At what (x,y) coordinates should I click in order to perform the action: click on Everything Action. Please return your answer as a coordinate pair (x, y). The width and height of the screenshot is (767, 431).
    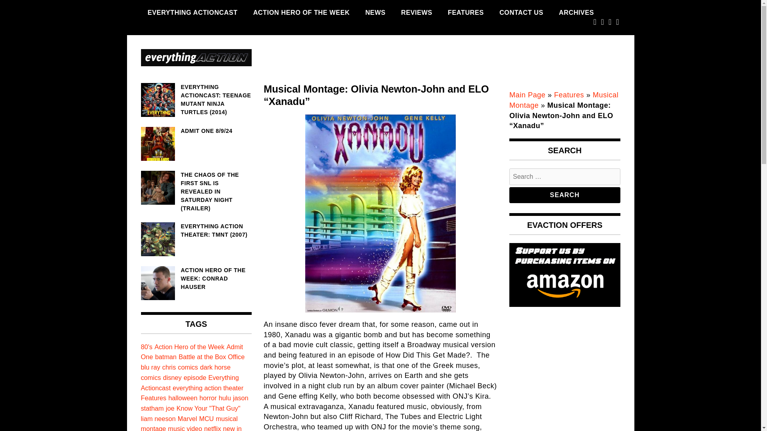
    Looking at the image, I should click on (179, 89).